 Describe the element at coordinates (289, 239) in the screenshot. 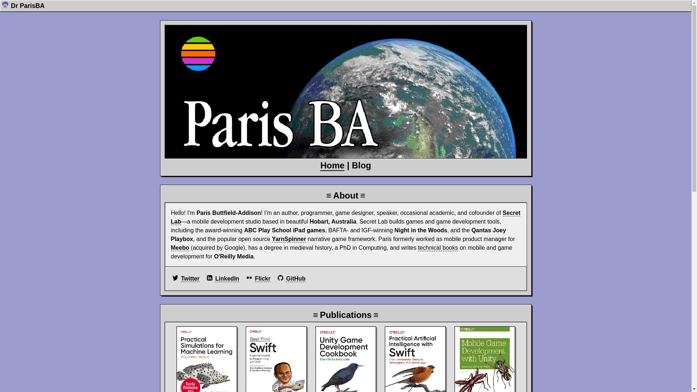

I see `YarnSpinner` at that location.